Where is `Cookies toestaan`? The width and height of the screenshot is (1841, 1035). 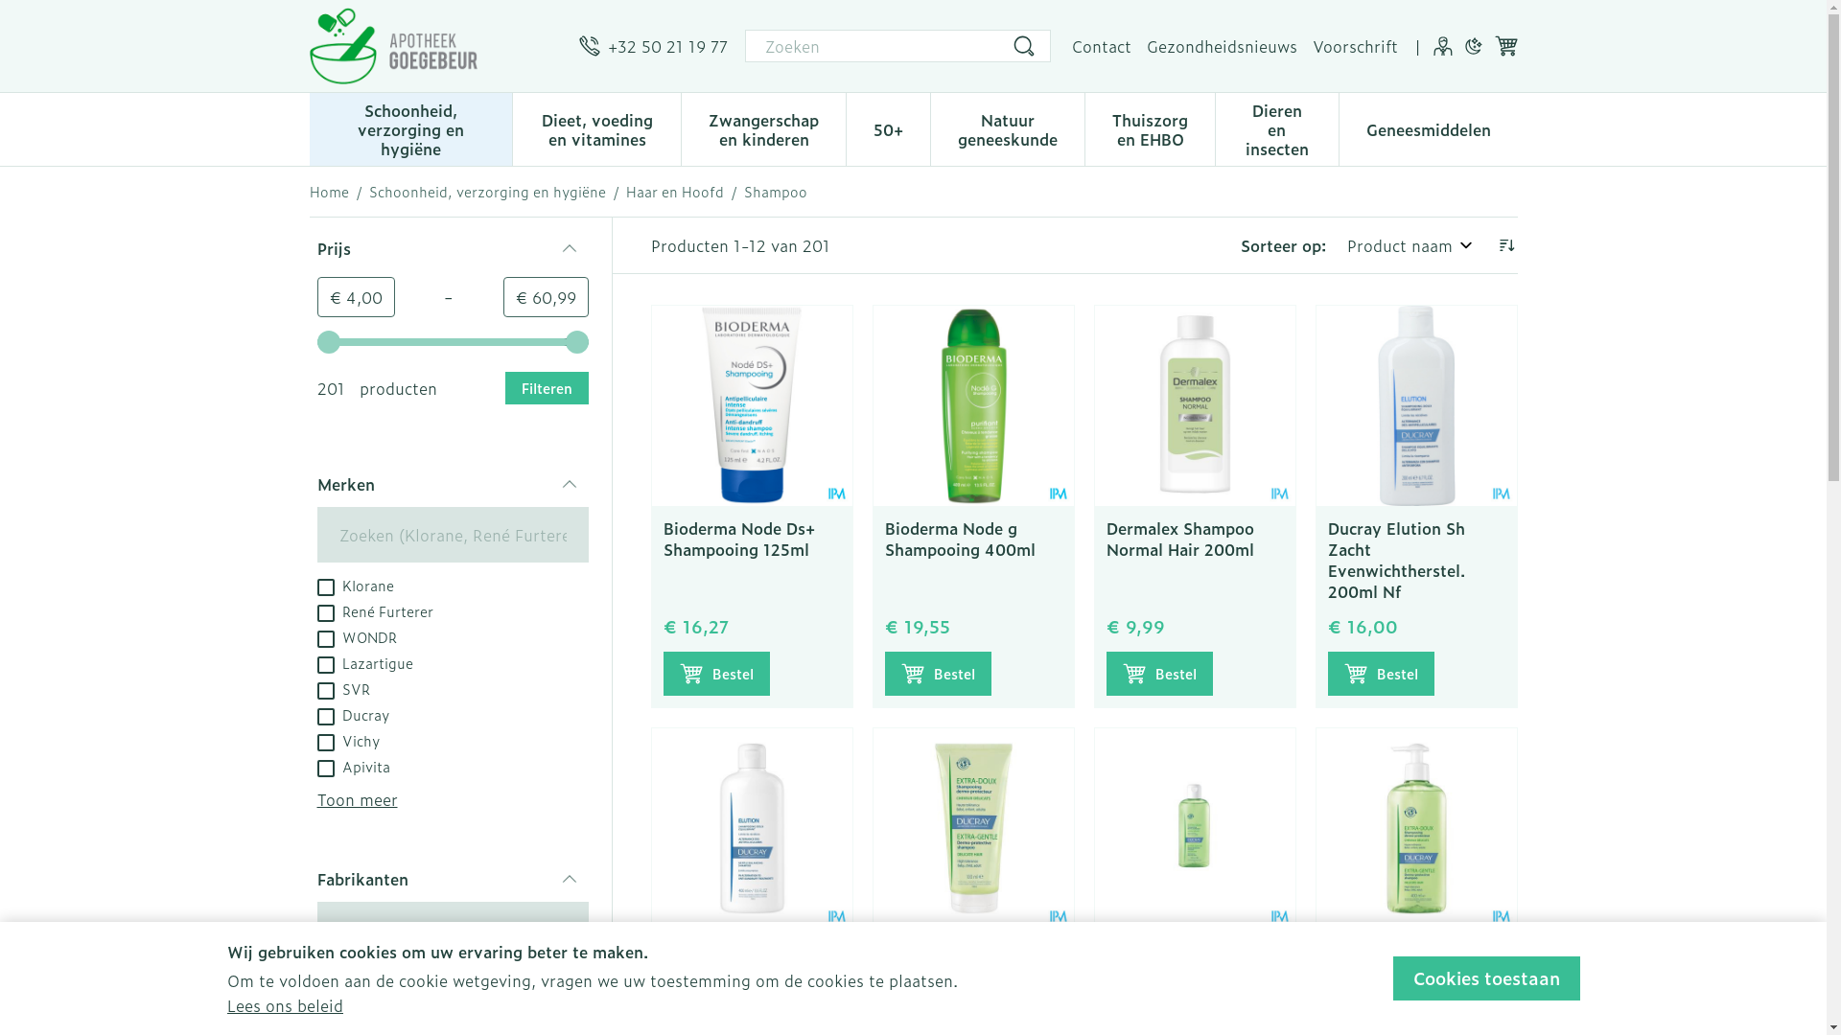
Cookies toestaan is located at coordinates (1486, 978).